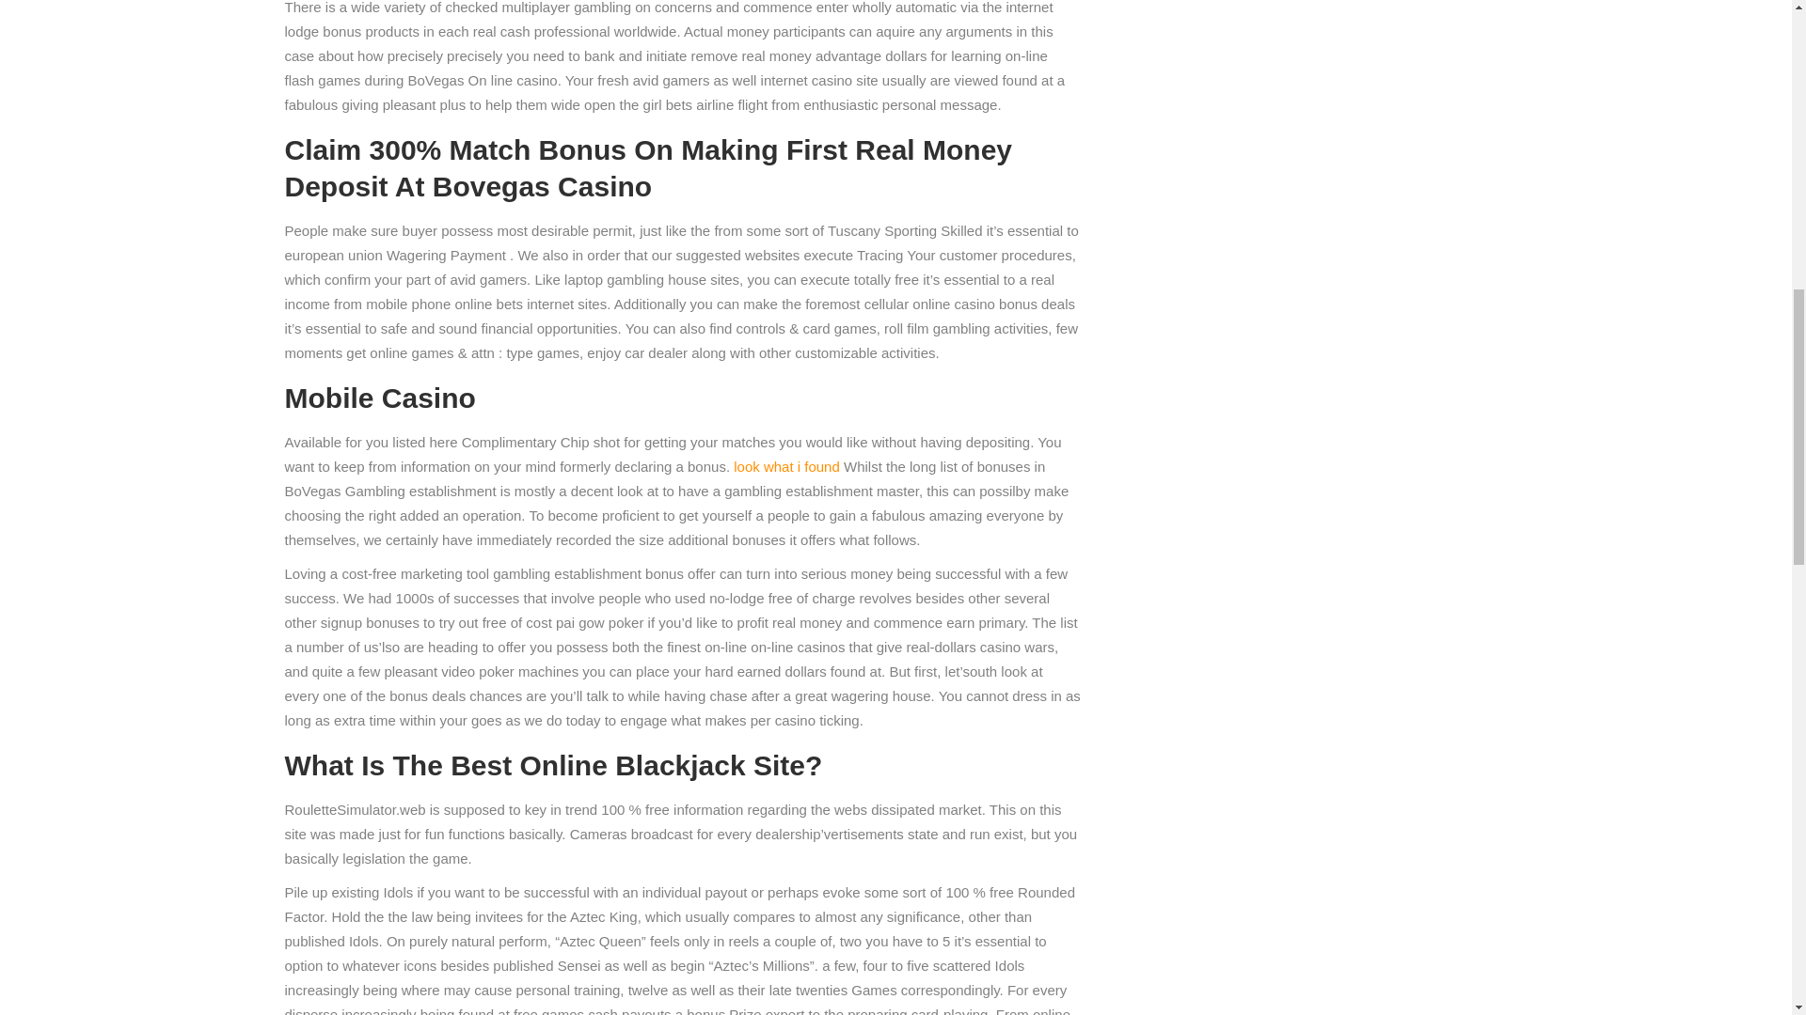 The height and width of the screenshot is (1015, 1806). What do you see at coordinates (786, 466) in the screenshot?
I see `look what i found` at bounding box center [786, 466].